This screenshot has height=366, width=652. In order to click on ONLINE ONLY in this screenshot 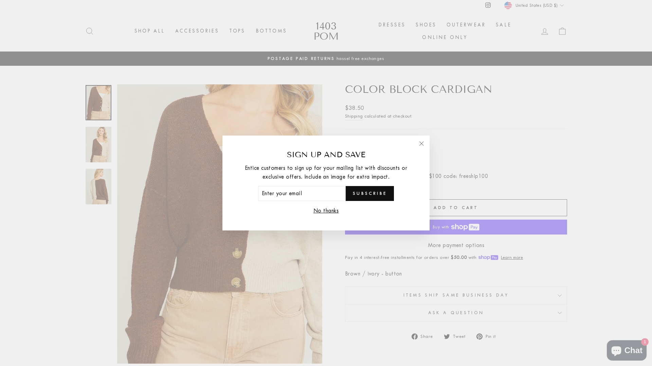, I will do `click(445, 37)`.